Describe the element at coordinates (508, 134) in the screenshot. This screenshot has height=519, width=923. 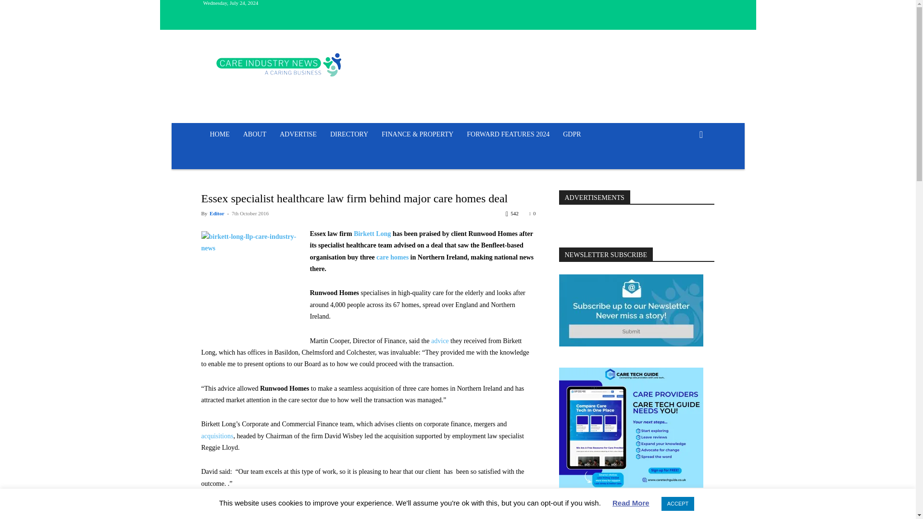
I see `FORWARD FEATURES 2024` at that location.